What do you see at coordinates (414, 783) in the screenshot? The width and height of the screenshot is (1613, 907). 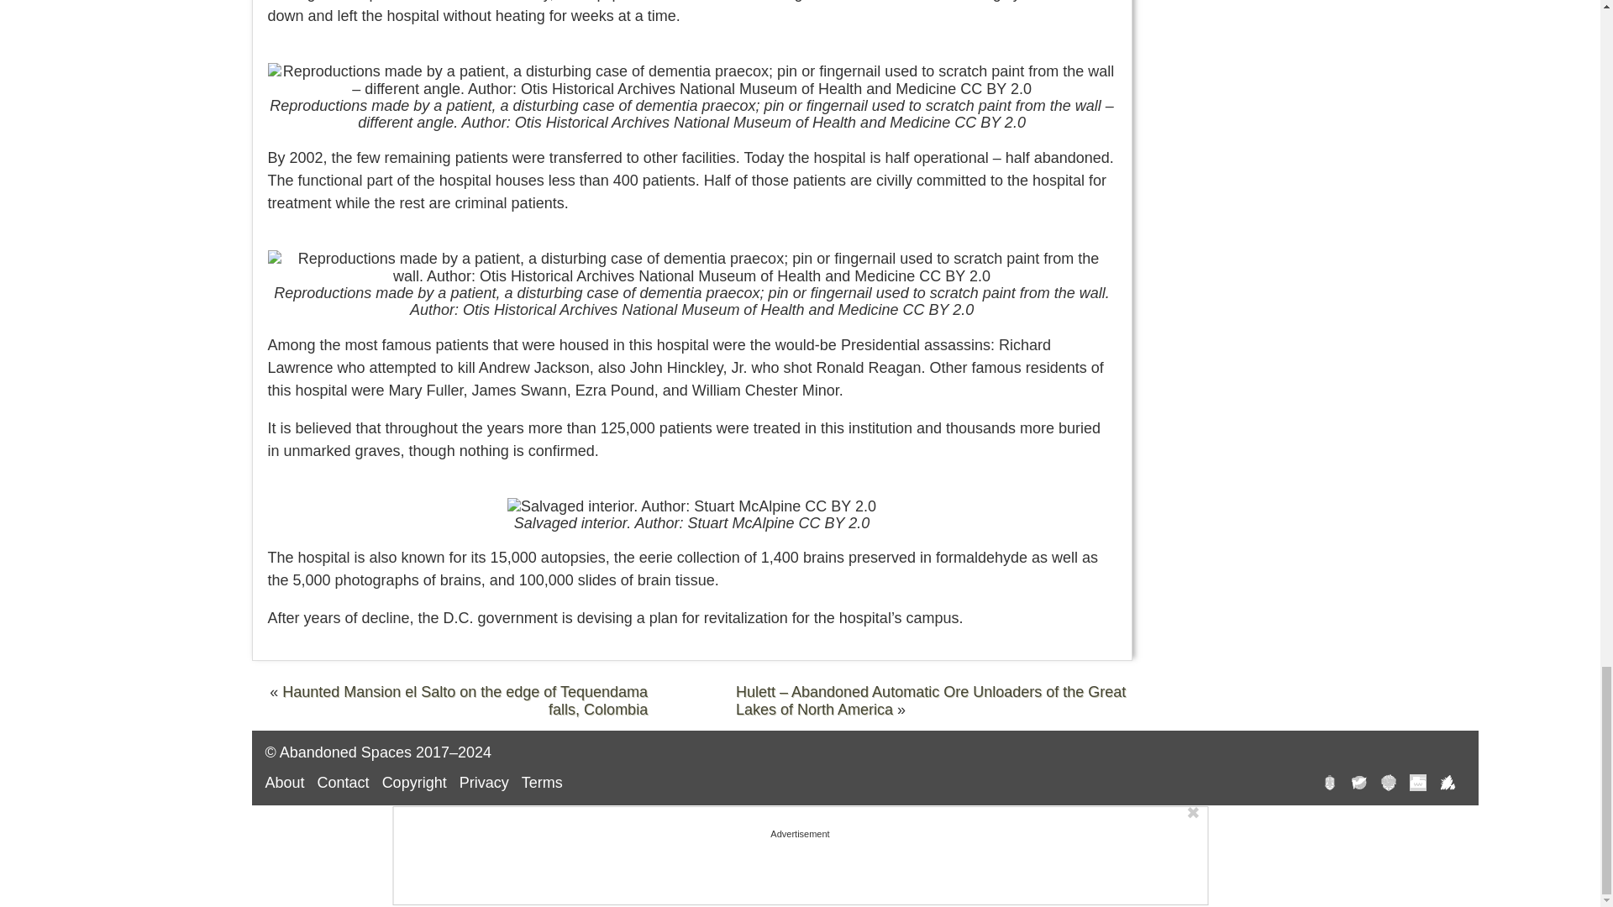 I see `Copyright` at bounding box center [414, 783].